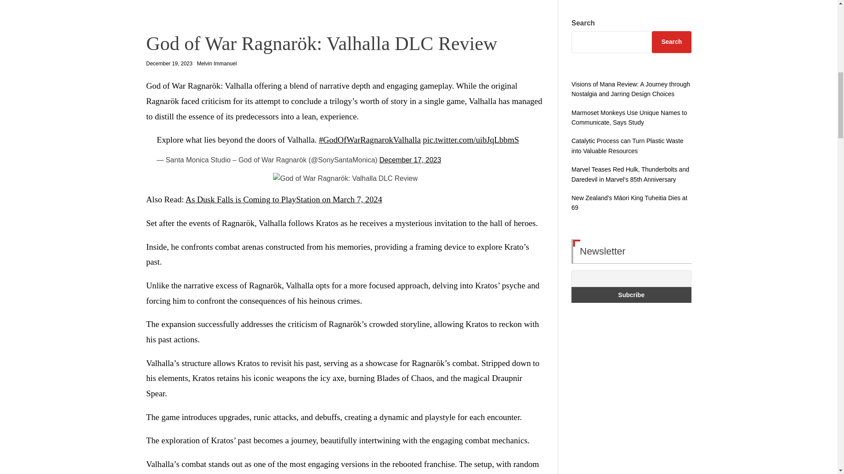 Image resolution: width=844 pixels, height=474 pixels. What do you see at coordinates (410, 160) in the screenshot?
I see `December 17, 2023` at bounding box center [410, 160].